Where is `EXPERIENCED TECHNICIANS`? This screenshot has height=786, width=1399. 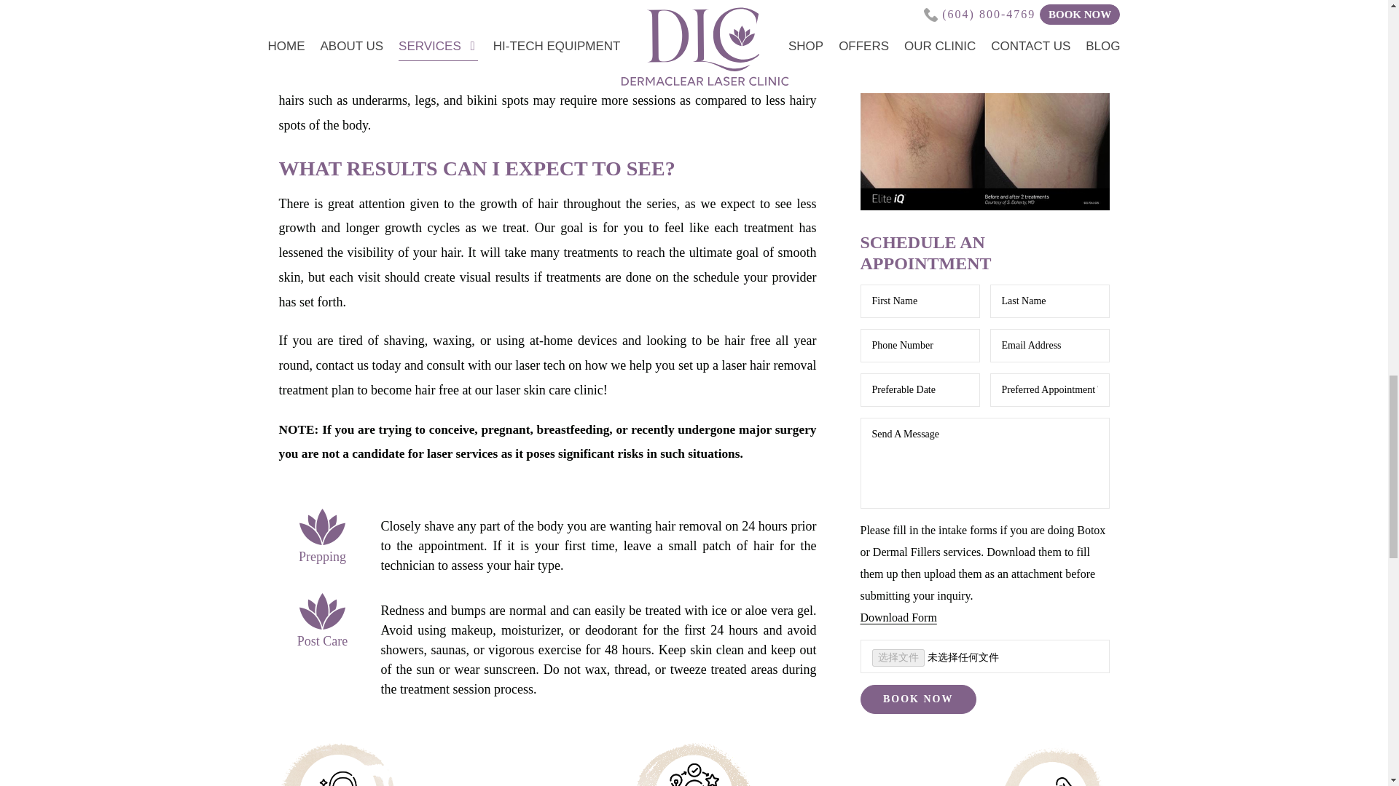 EXPERIENCED TECHNICIANS is located at coordinates (694, 764).